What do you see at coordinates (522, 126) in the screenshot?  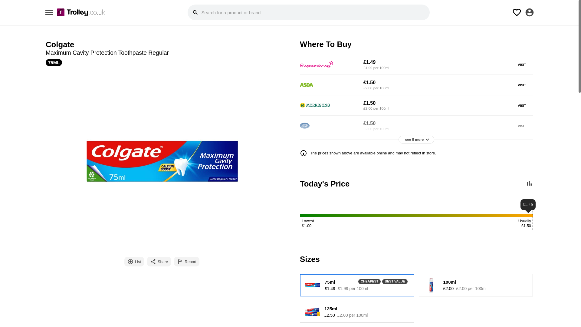 I see `VISIT` at bounding box center [522, 126].